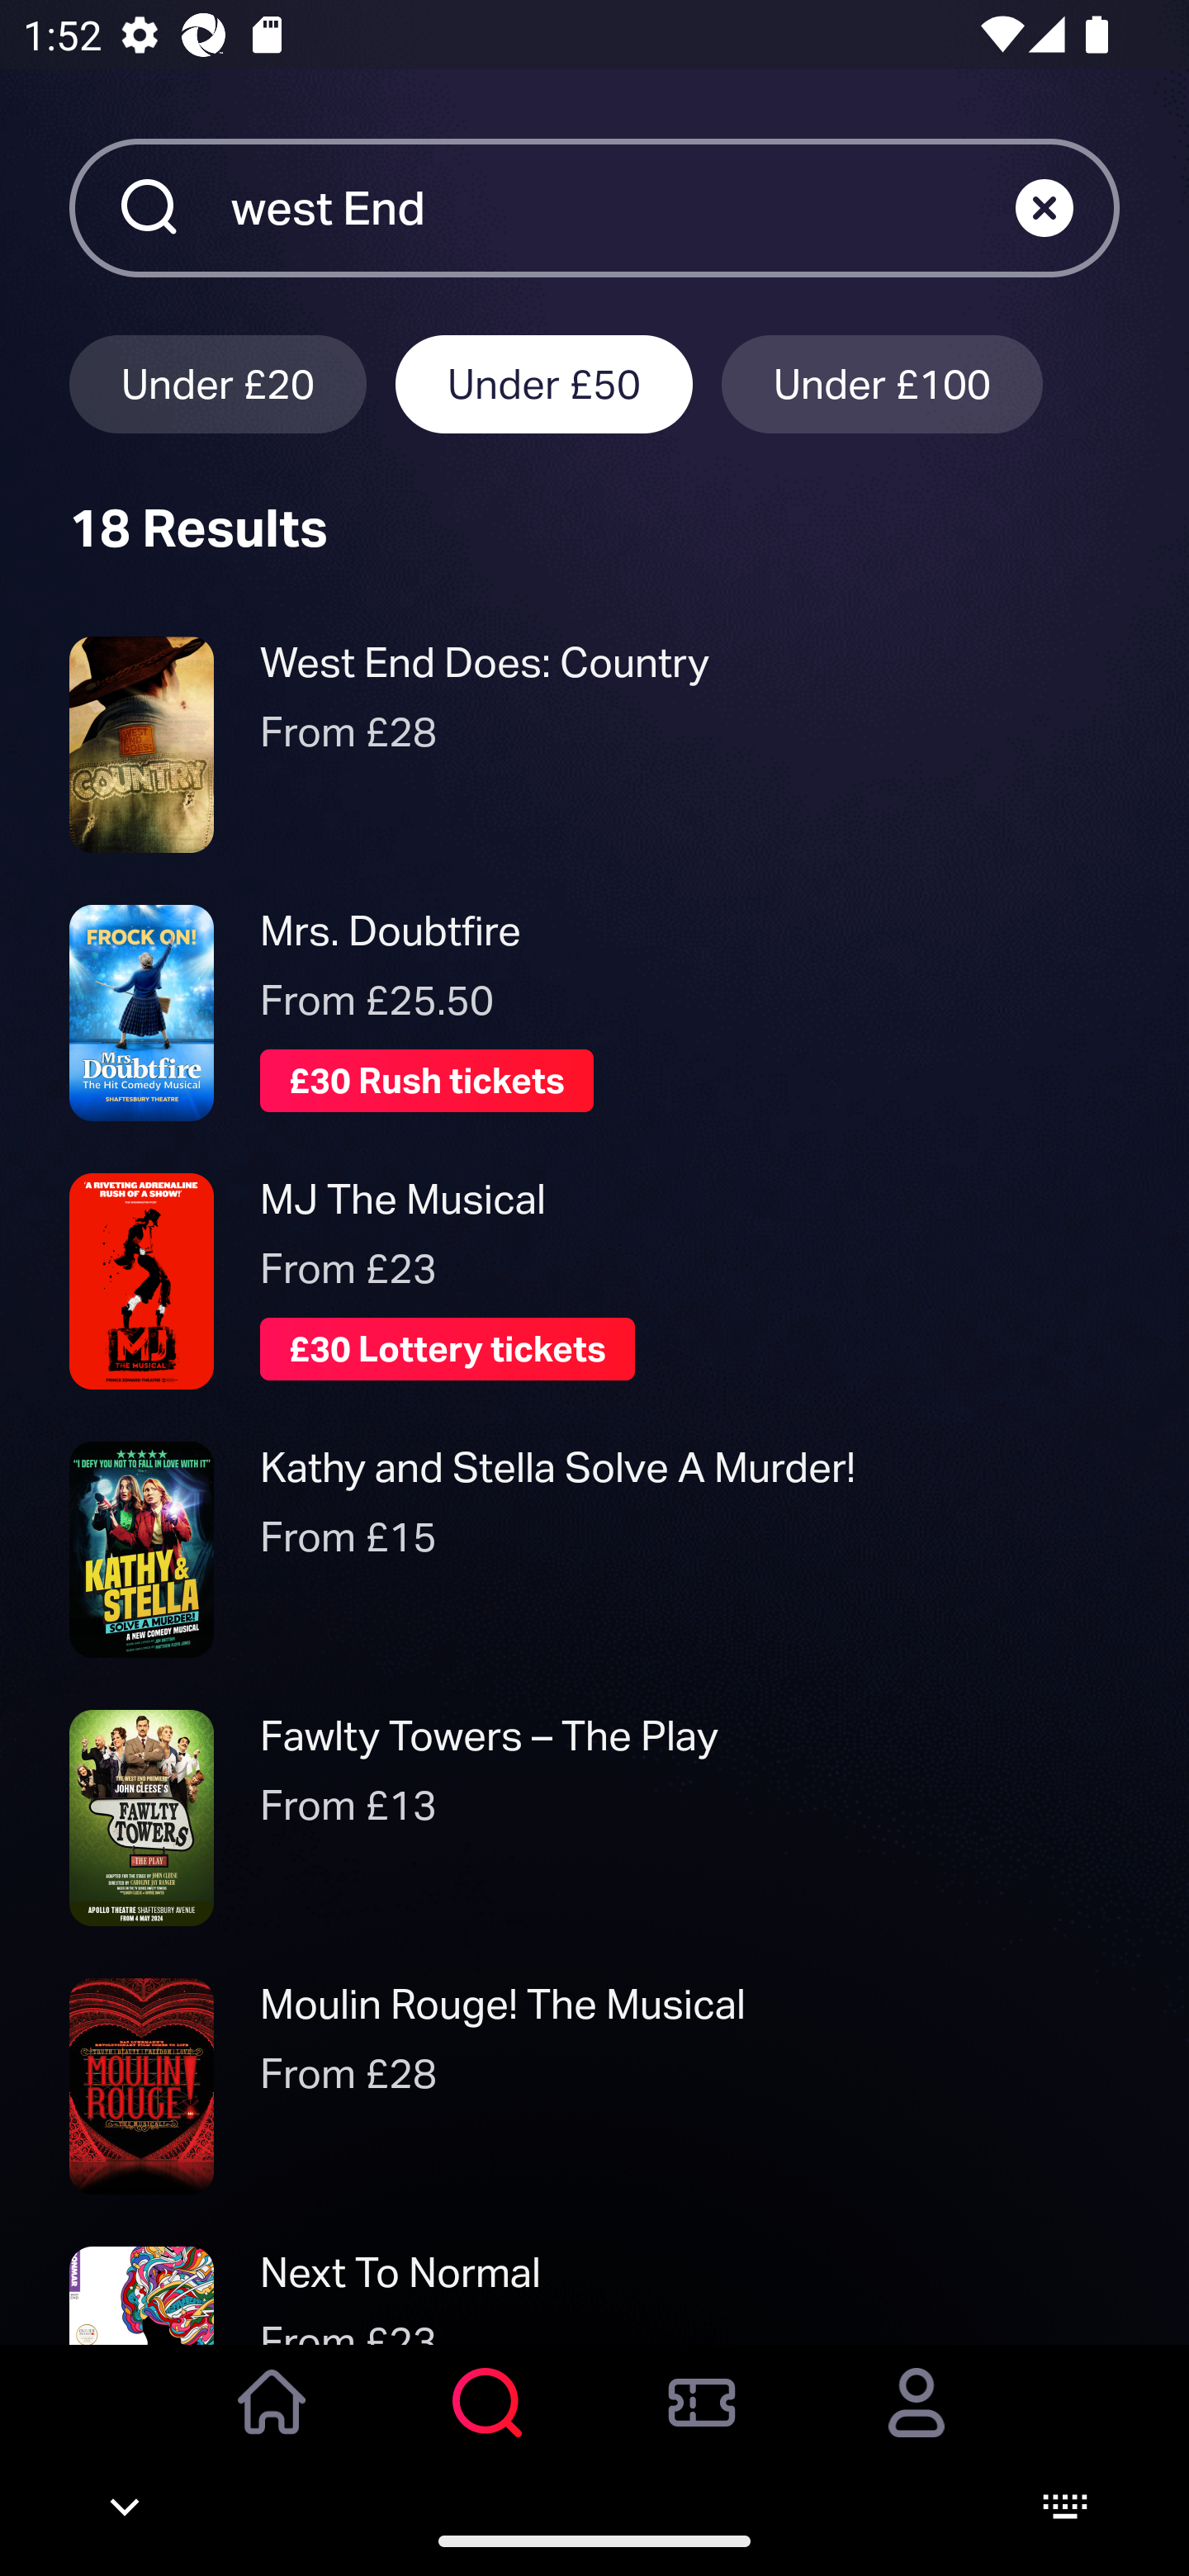  What do you see at coordinates (217, 383) in the screenshot?
I see `Under £20` at bounding box center [217, 383].